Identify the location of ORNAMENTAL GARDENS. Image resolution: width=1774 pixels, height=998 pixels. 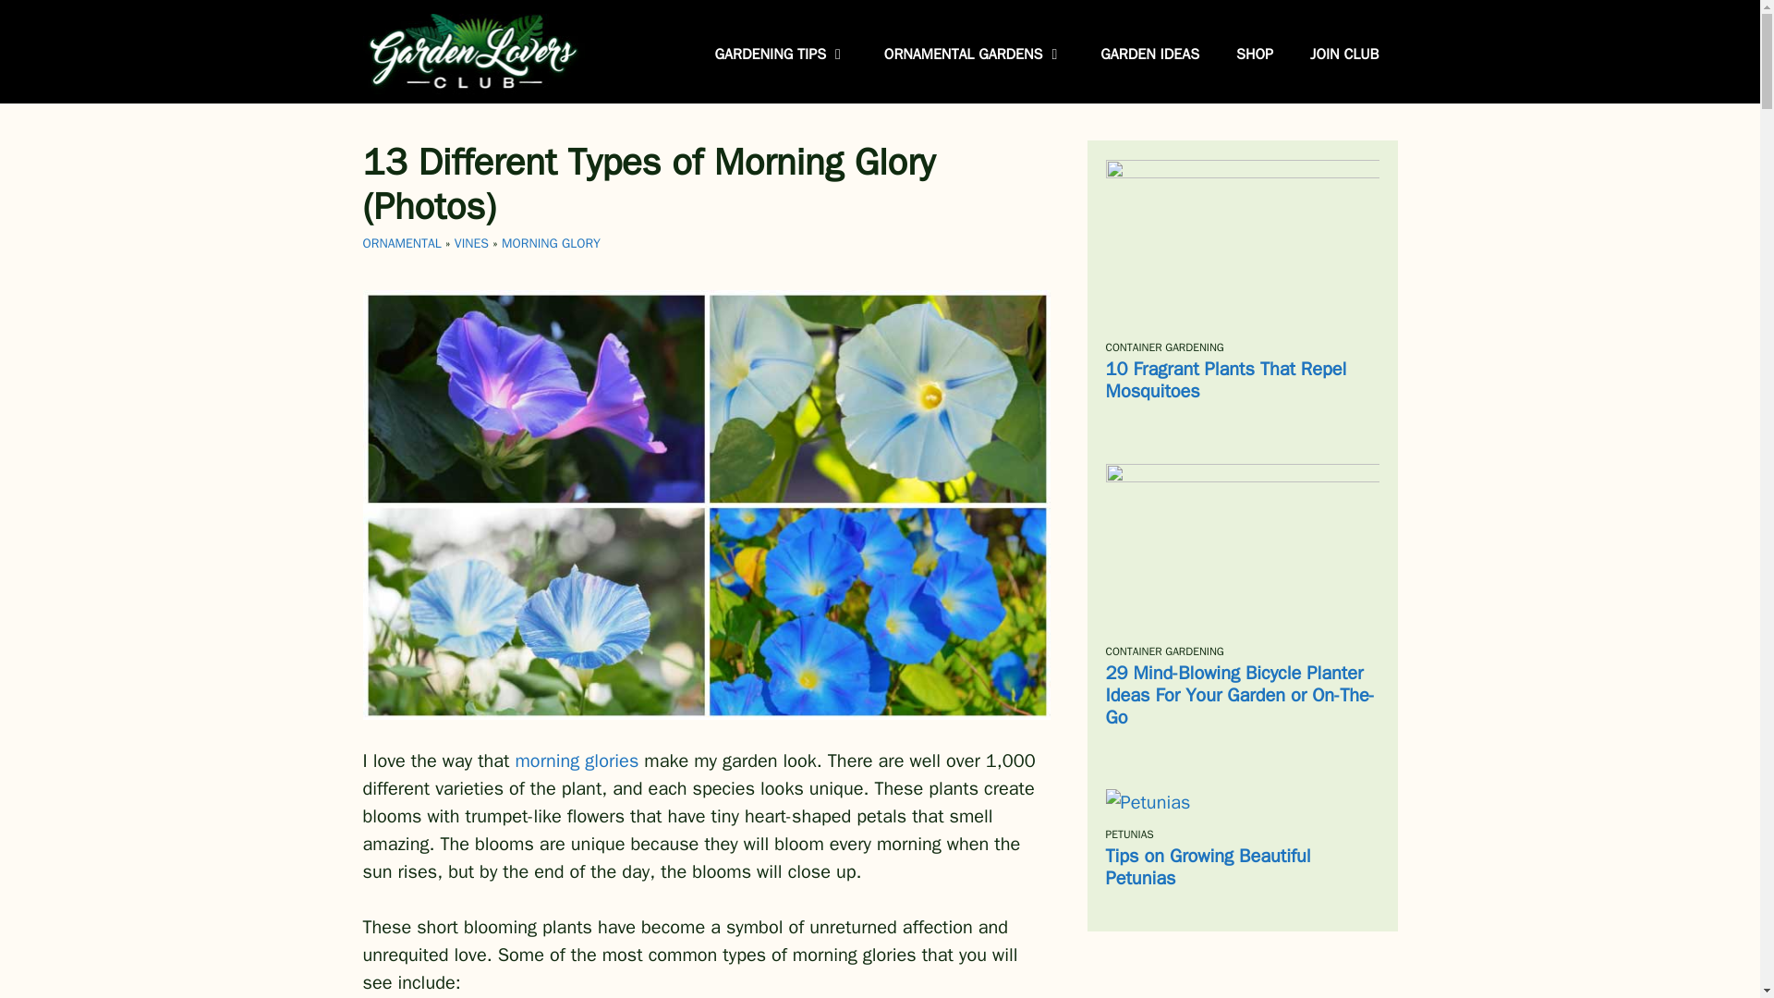
(974, 54).